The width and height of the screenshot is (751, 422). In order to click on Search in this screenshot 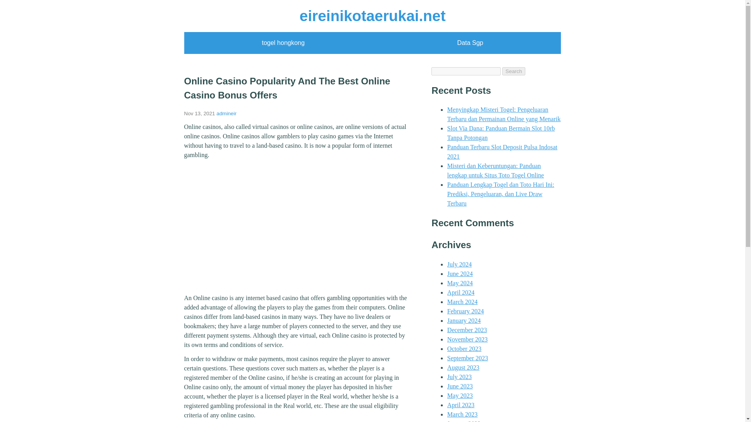, I will do `click(514, 71)`.